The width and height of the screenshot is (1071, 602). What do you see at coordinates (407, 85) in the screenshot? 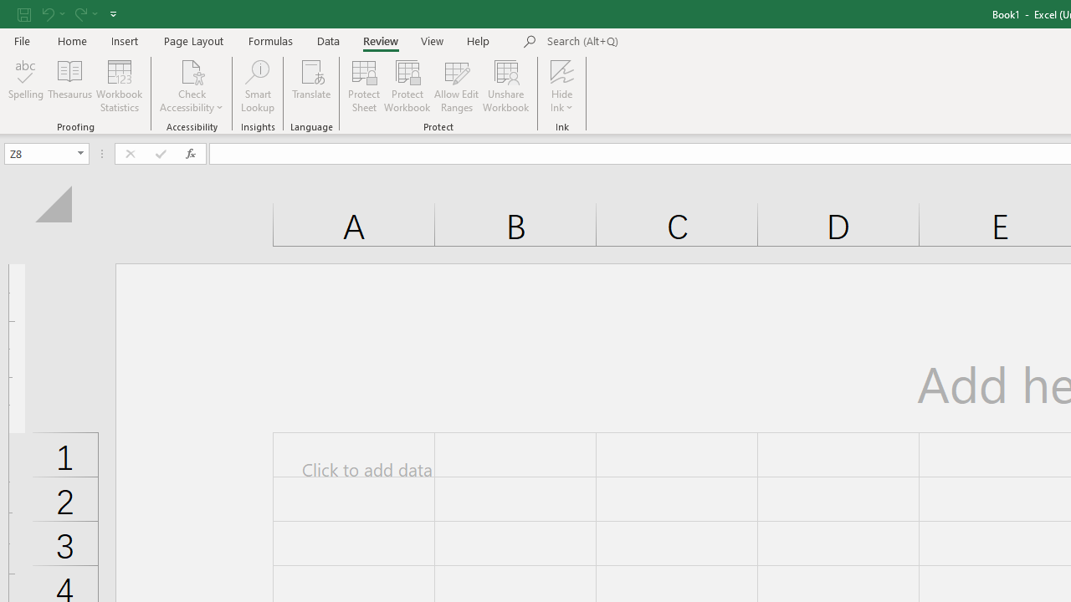
I see `Protect Workbook...` at bounding box center [407, 85].